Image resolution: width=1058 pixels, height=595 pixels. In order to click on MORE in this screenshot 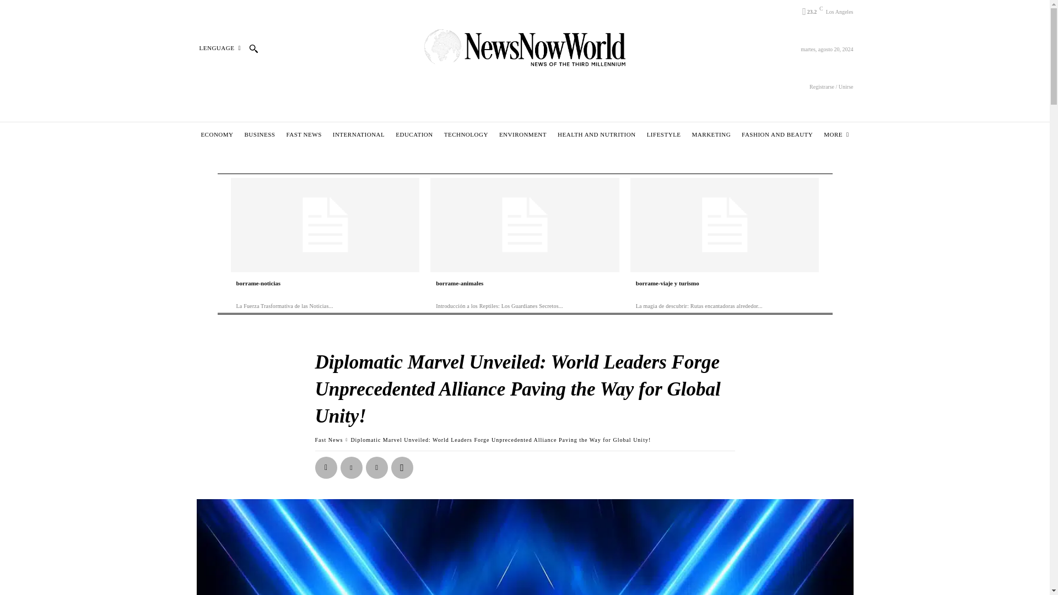, I will do `click(836, 134)`.